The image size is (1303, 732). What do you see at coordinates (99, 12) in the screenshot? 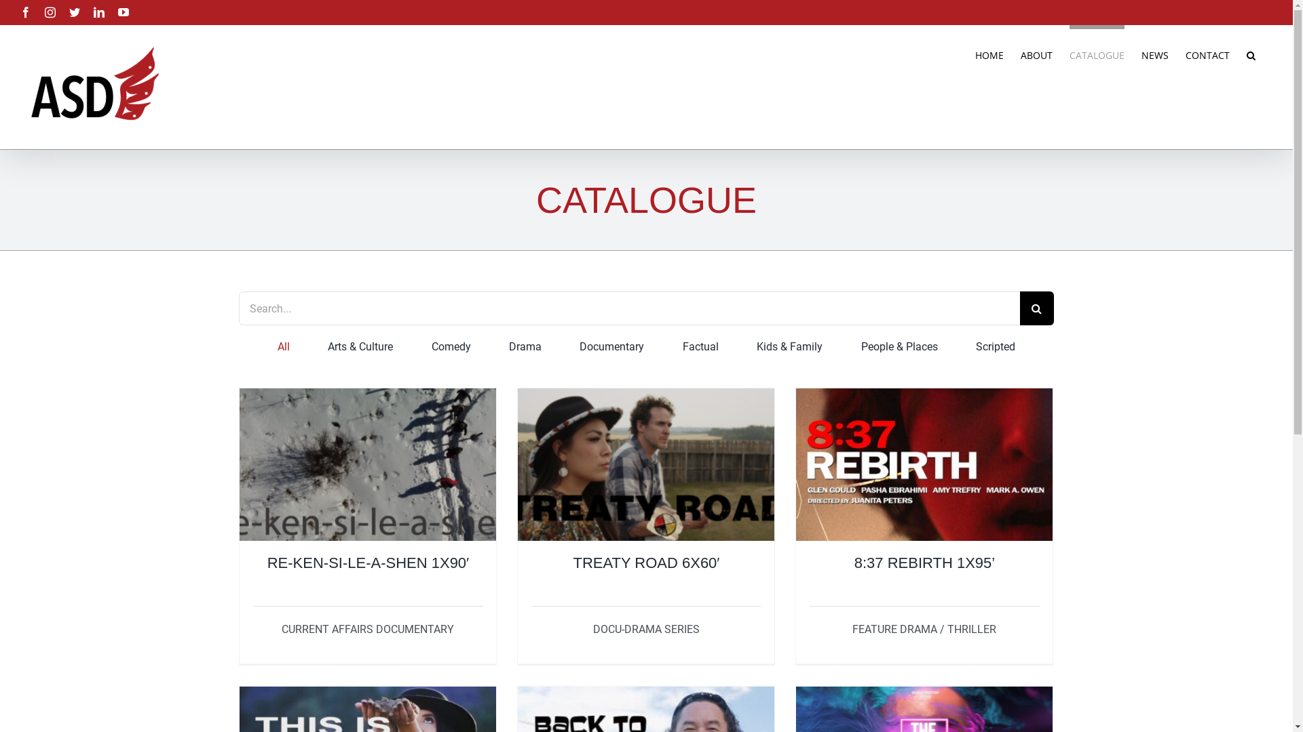
I see `LinkedIn` at bounding box center [99, 12].